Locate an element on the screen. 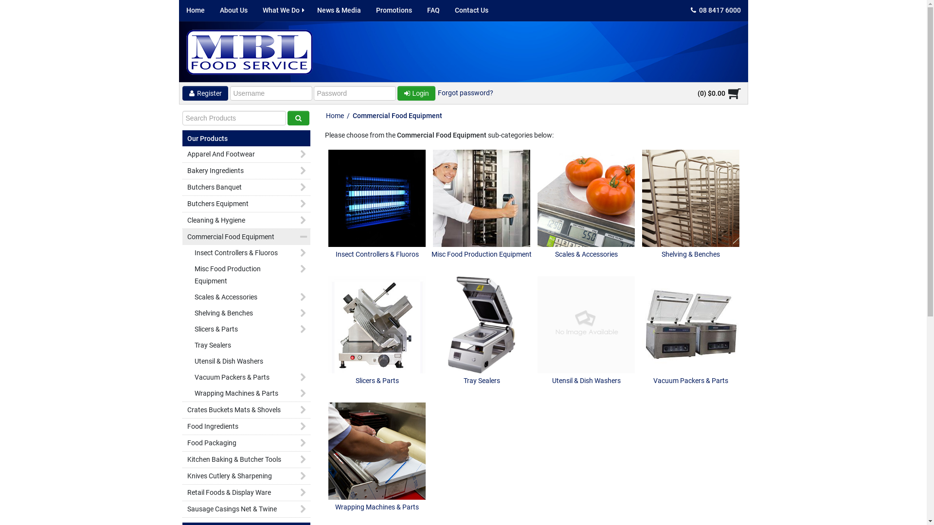 The image size is (934, 525). Insect Controllers & Fluoros is located at coordinates (377, 227).